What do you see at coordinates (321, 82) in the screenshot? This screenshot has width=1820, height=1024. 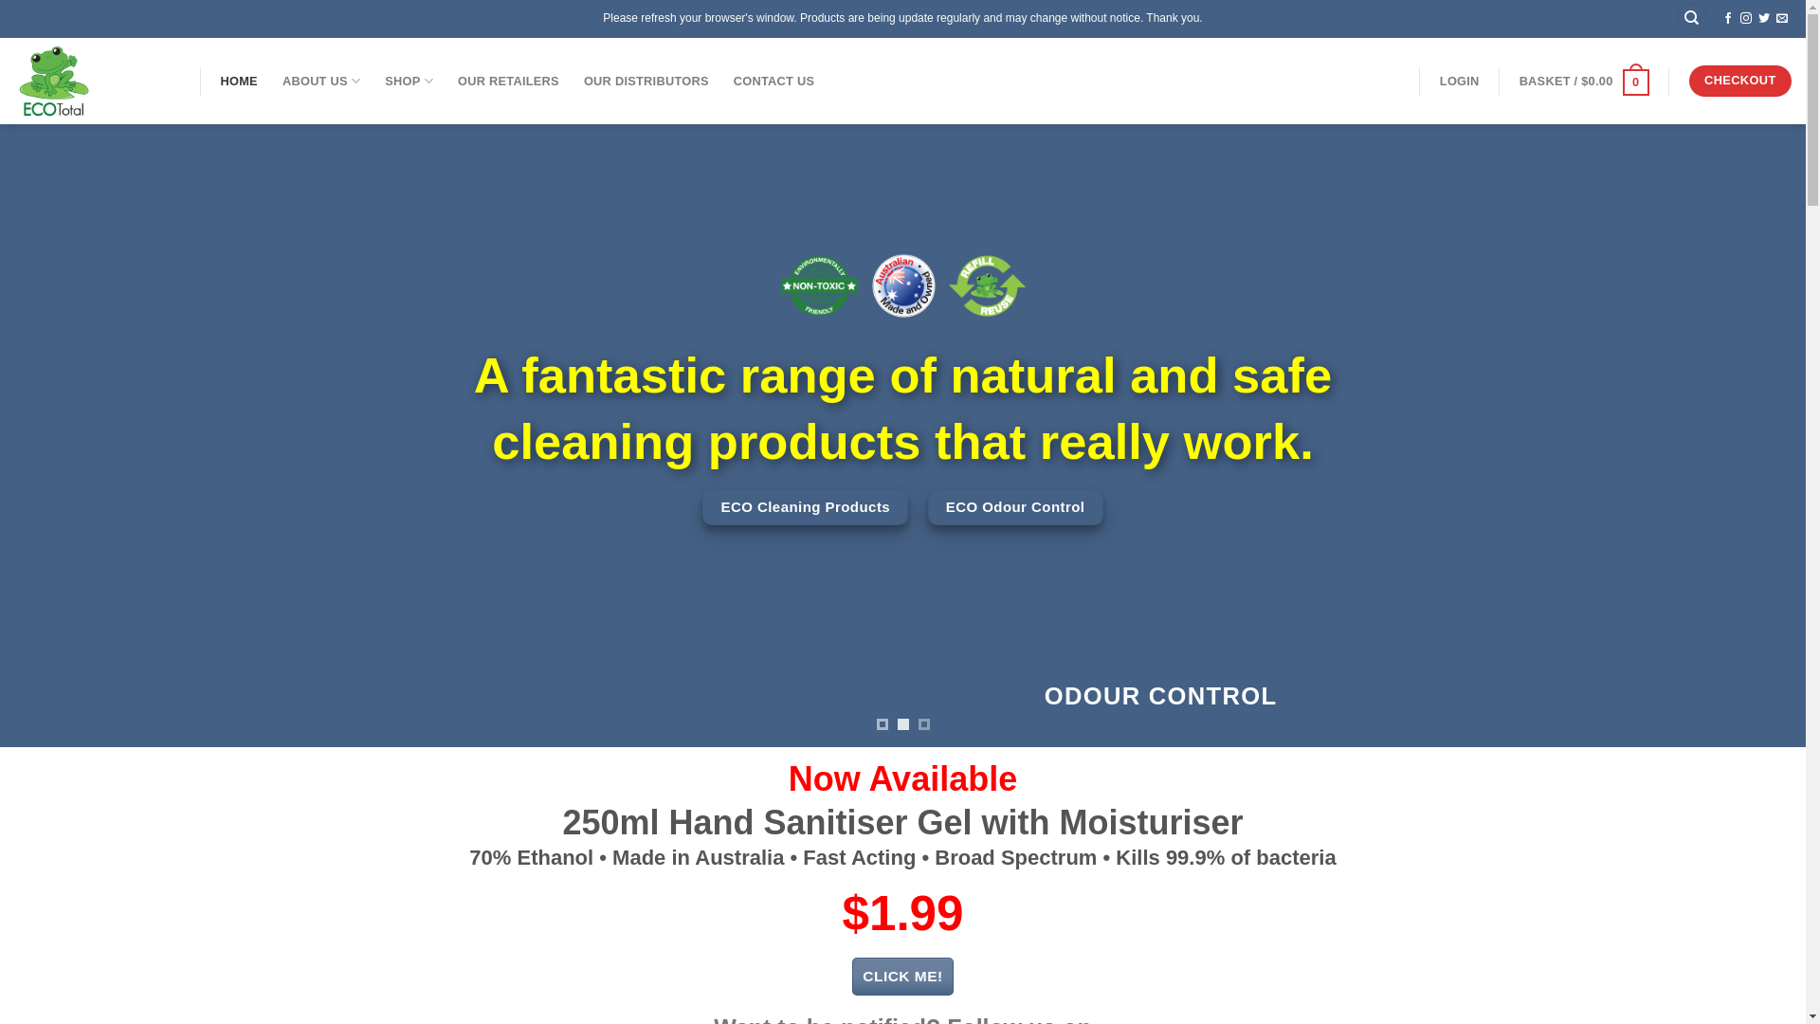 I see `ABOUT US` at bounding box center [321, 82].